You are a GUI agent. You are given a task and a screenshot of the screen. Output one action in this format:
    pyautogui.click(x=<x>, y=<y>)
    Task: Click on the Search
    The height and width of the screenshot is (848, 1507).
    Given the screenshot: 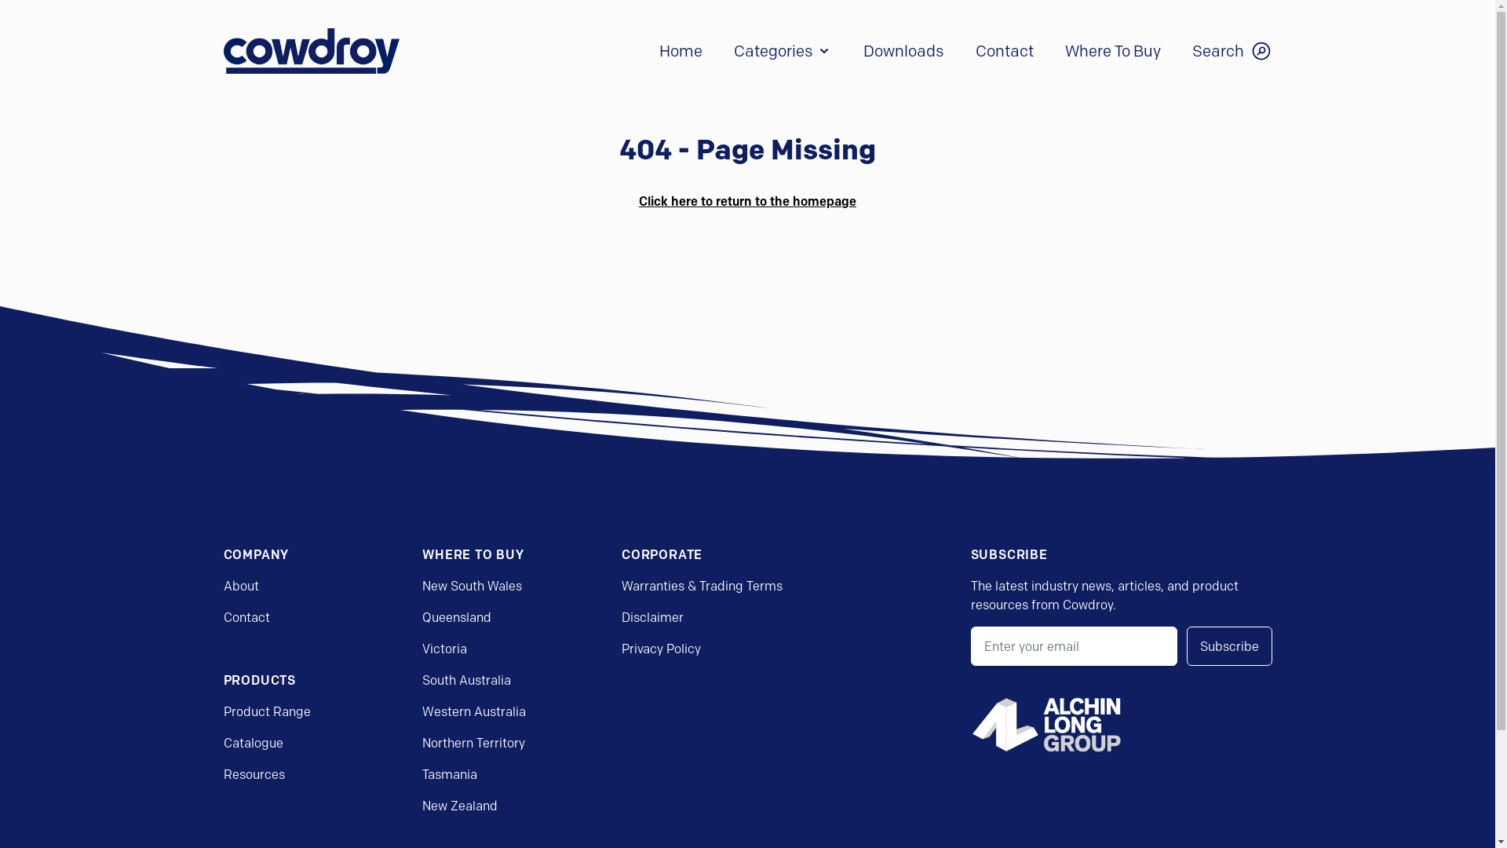 What is the action you would take?
    pyautogui.click(x=1232, y=51)
    